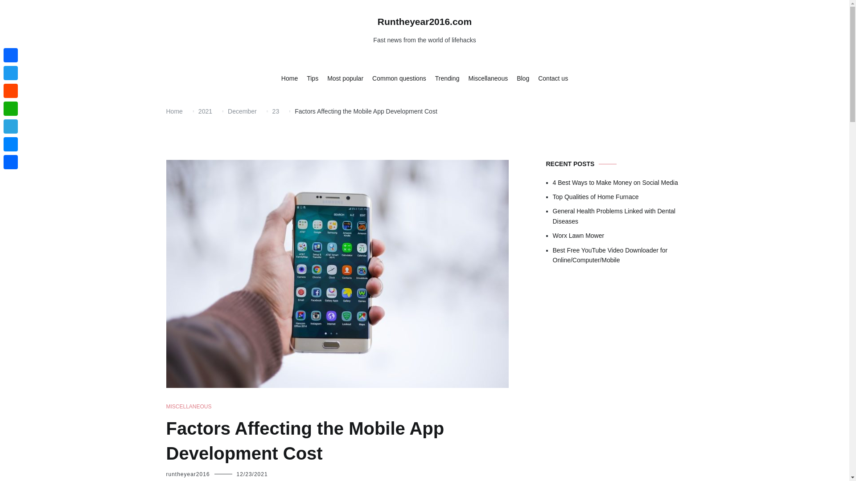 The height and width of the screenshot is (481, 856). Describe the element at coordinates (618, 183) in the screenshot. I see `4 Best Ways to Make Money on Social Media` at that location.